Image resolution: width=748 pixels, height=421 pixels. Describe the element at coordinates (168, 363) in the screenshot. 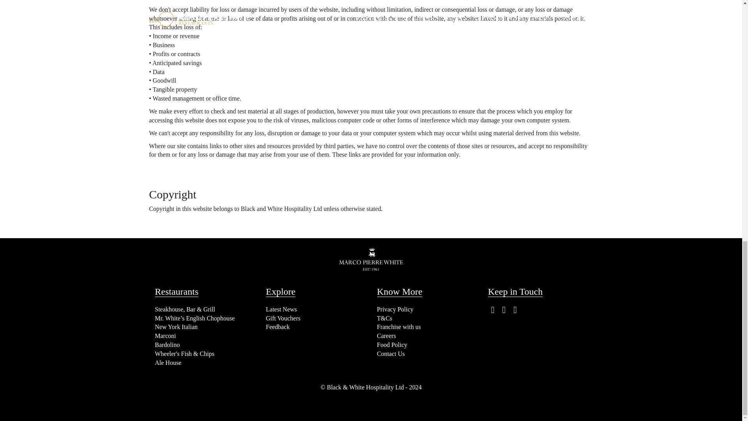

I see `Ale House` at that location.